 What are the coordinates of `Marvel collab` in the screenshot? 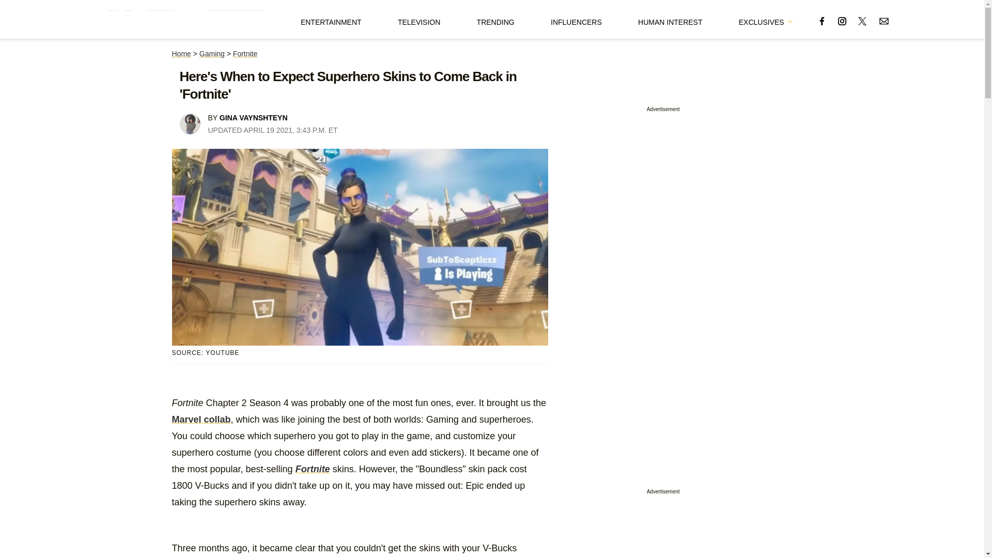 It's located at (200, 420).